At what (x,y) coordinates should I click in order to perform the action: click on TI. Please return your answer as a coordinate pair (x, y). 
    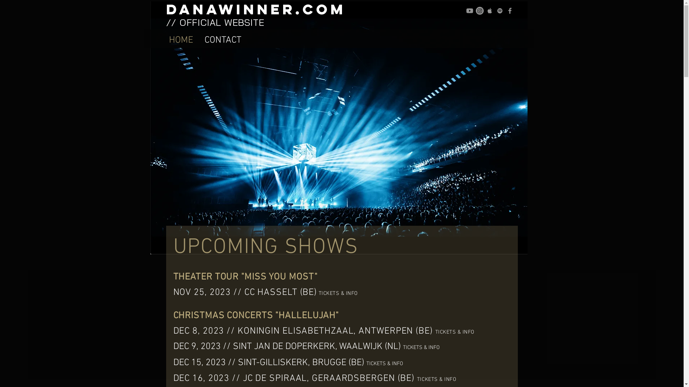
    Looking at the image, I should click on (438, 332).